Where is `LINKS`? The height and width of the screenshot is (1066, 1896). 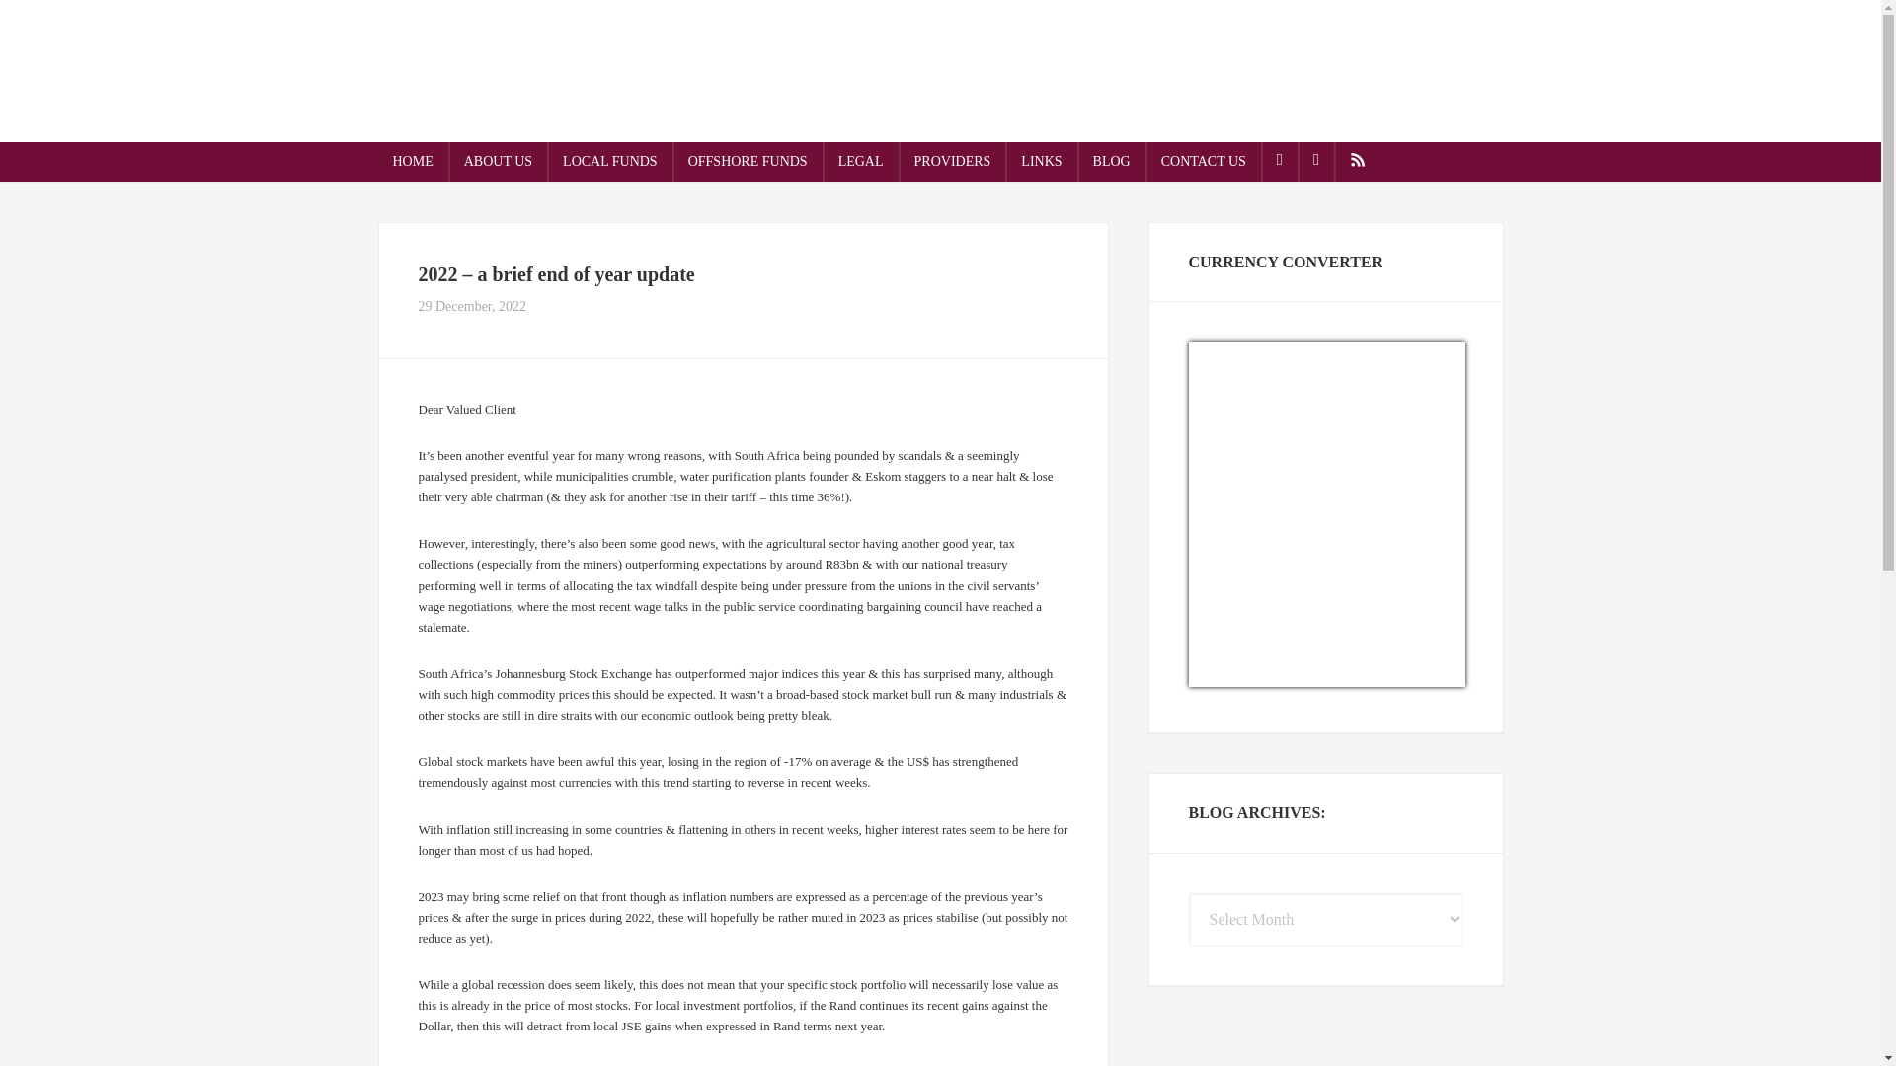 LINKS is located at coordinates (1041, 161).